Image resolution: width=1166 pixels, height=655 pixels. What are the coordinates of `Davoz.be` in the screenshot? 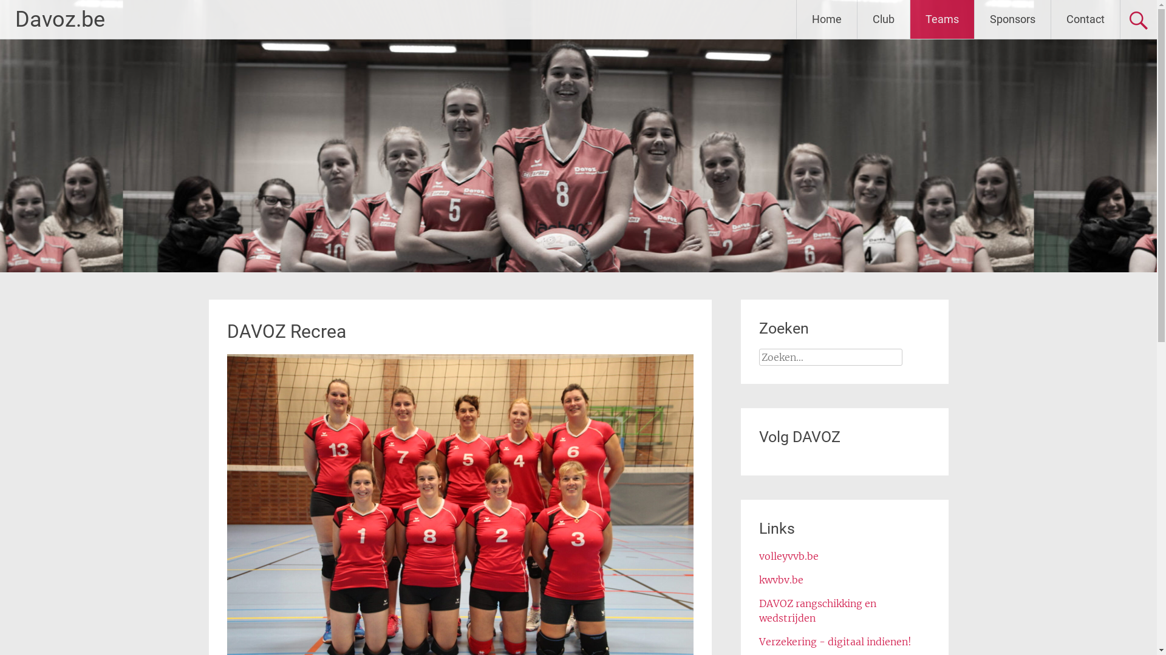 It's located at (60, 19).